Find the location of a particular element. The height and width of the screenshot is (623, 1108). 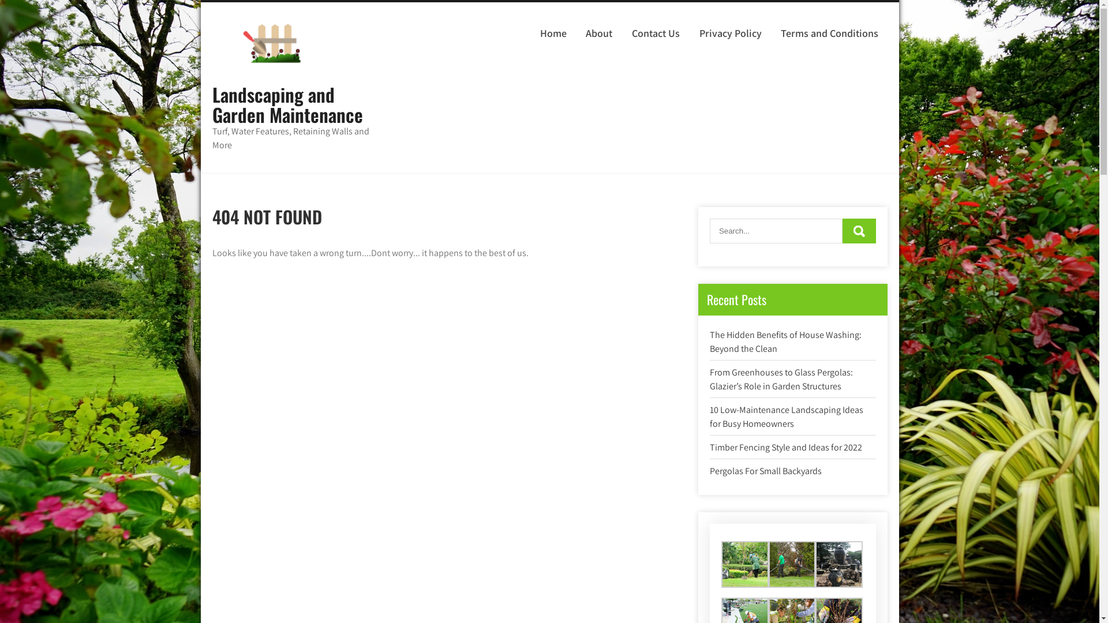

Landscaping and Garden Maintenance is located at coordinates (287, 104).